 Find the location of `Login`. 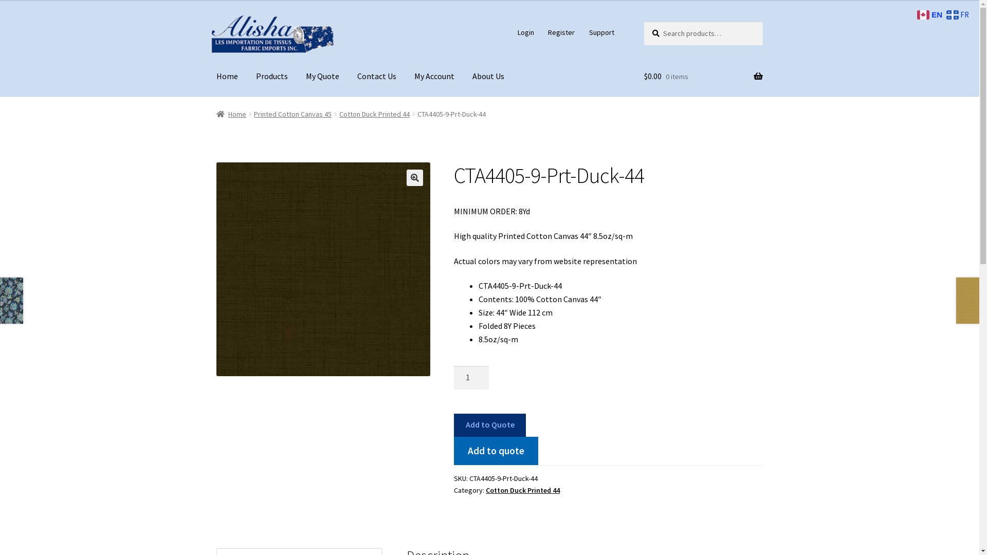

Login is located at coordinates (525, 32).